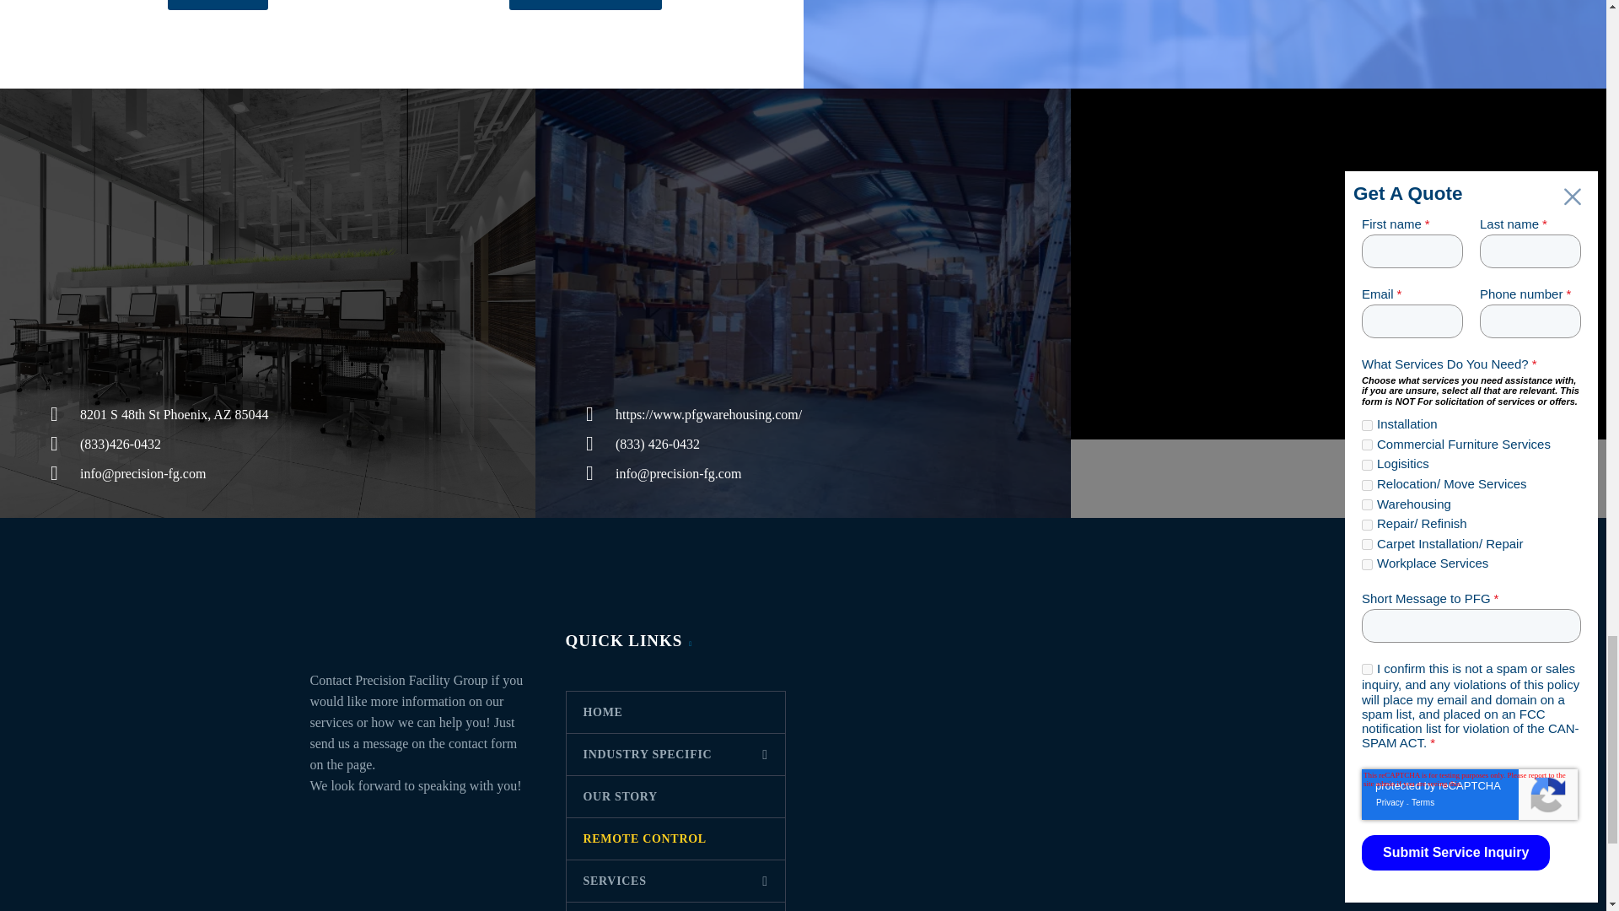 The image size is (1619, 911). What do you see at coordinates (676, 881) in the screenshot?
I see `SERVICES` at bounding box center [676, 881].